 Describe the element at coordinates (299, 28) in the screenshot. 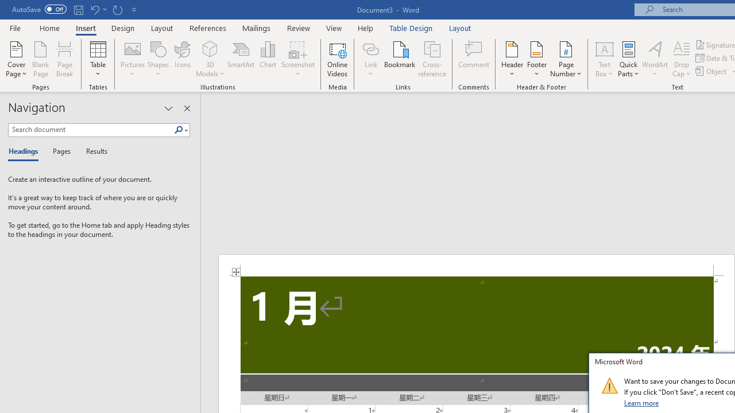

I see `Review` at that location.